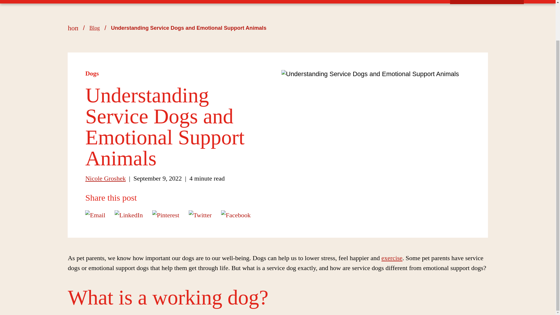 Image resolution: width=560 pixels, height=315 pixels. I want to click on LinkedIn, so click(129, 215).